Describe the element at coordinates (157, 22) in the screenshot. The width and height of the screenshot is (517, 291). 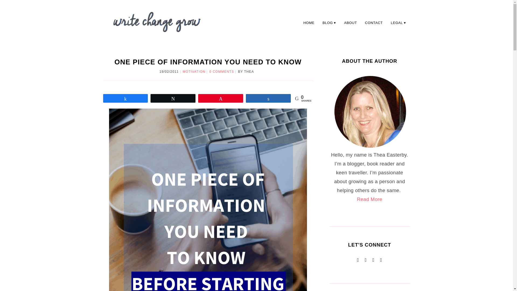
I see `Write Change Grow` at that location.